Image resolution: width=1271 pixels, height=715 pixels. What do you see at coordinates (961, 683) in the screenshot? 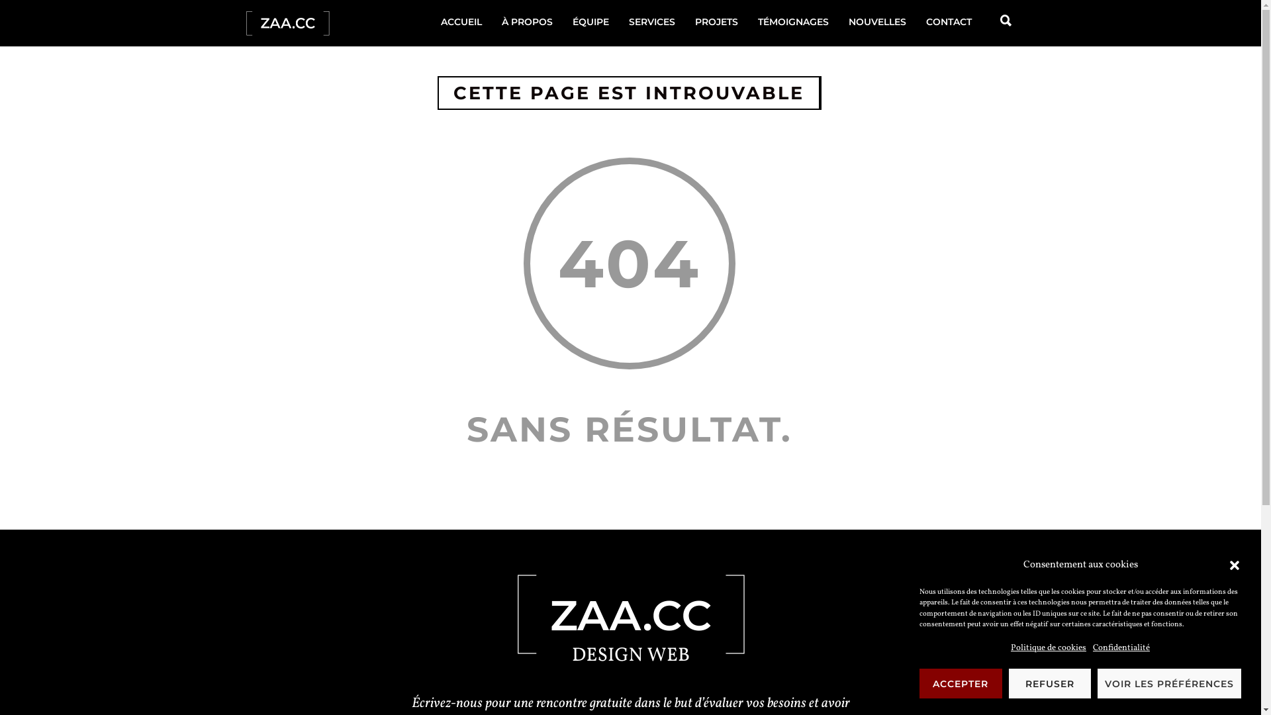
I see `ACCEPTER` at bounding box center [961, 683].